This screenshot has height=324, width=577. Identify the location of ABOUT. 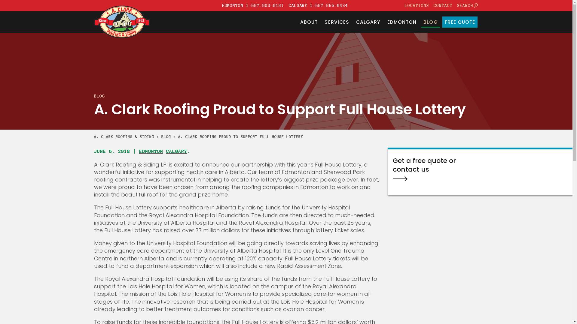
(309, 22).